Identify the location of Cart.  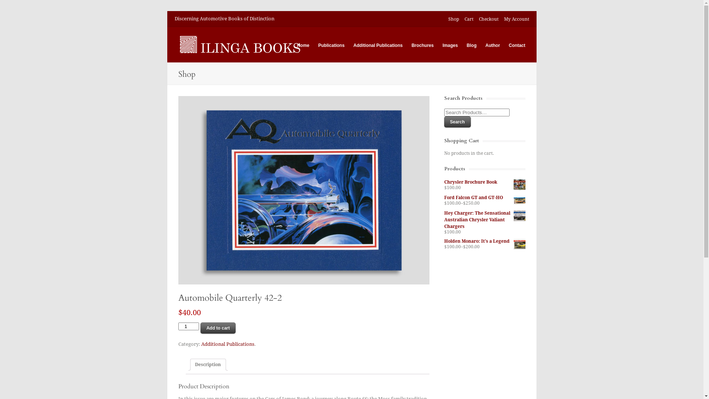
(469, 19).